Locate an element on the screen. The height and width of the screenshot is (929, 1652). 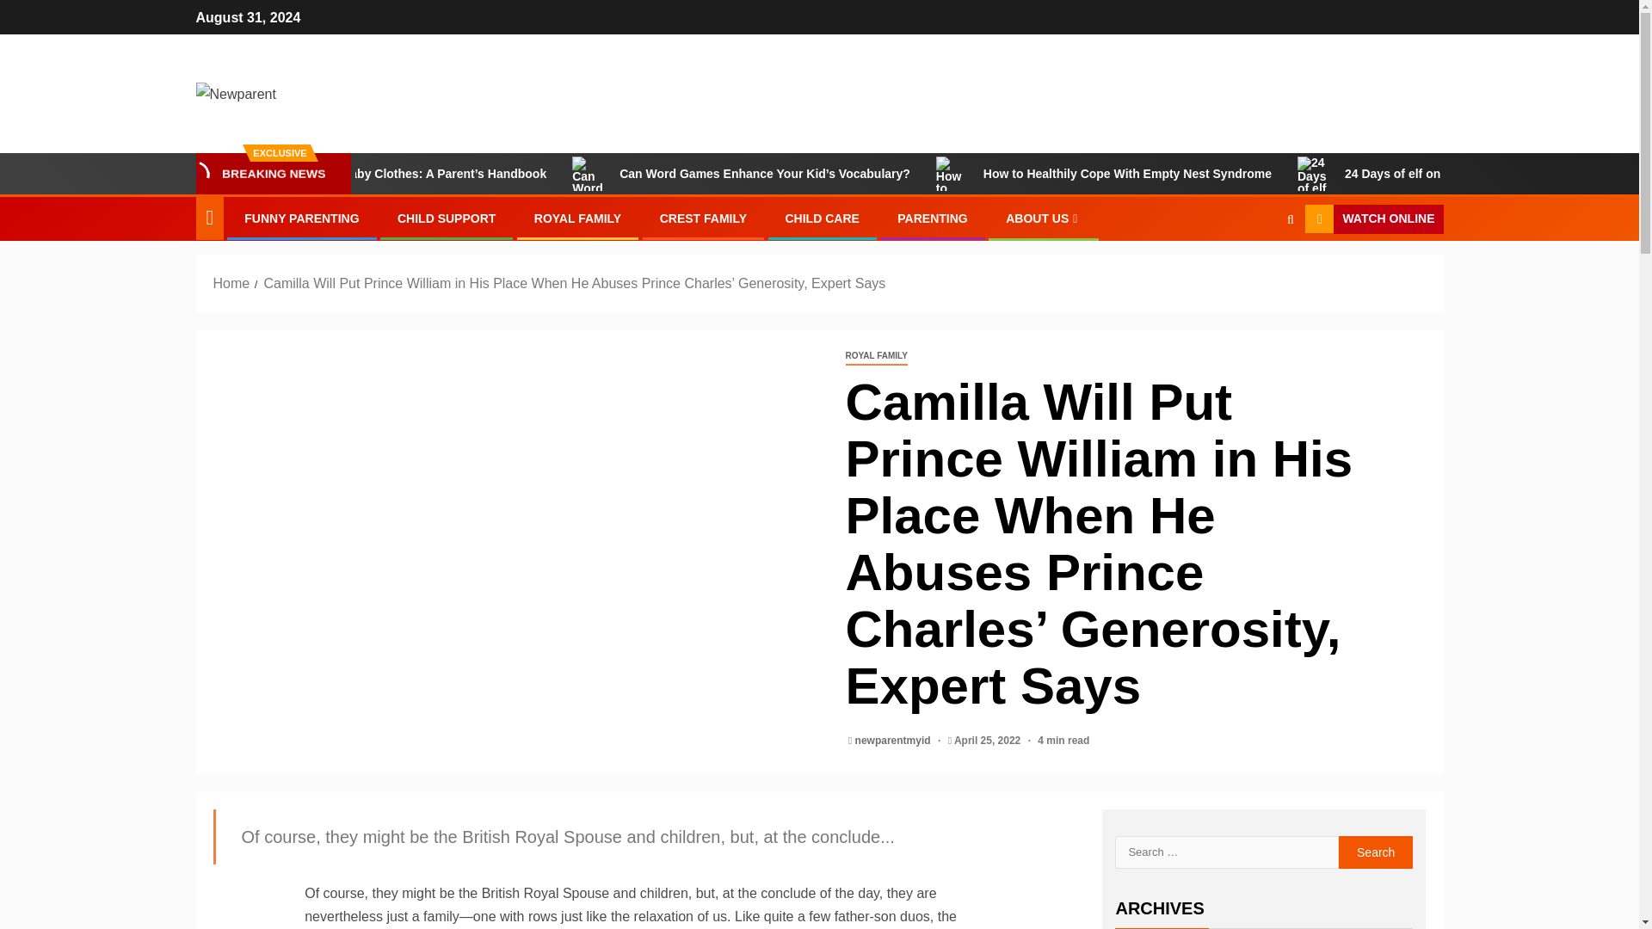
Search is located at coordinates (1376, 852).